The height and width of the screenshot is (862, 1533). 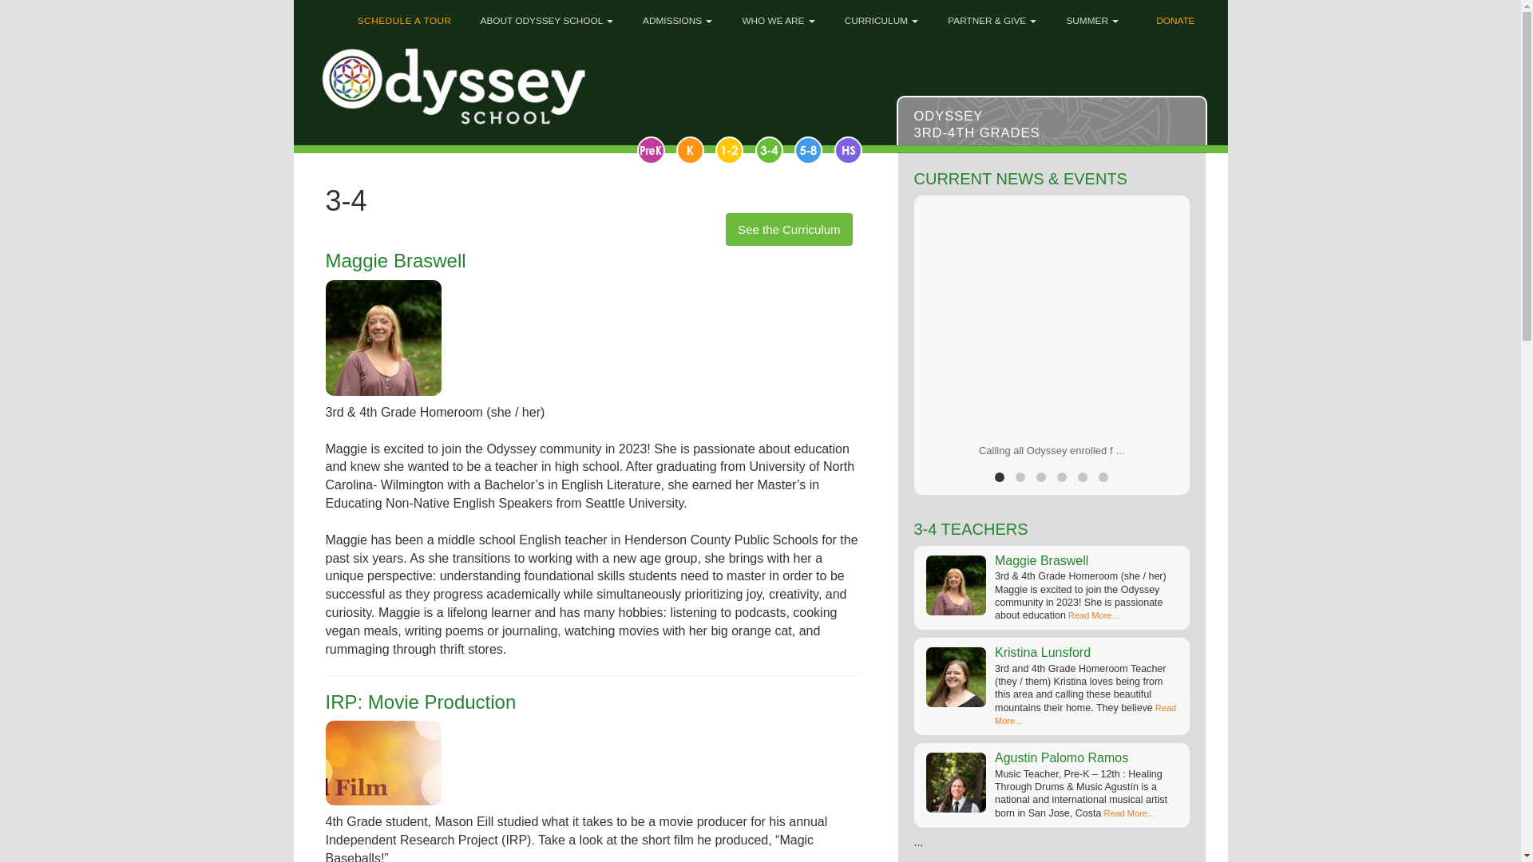 What do you see at coordinates (675, 16) in the screenshot?
I see `ADMISSIONS` at bounding box center [675, 16].